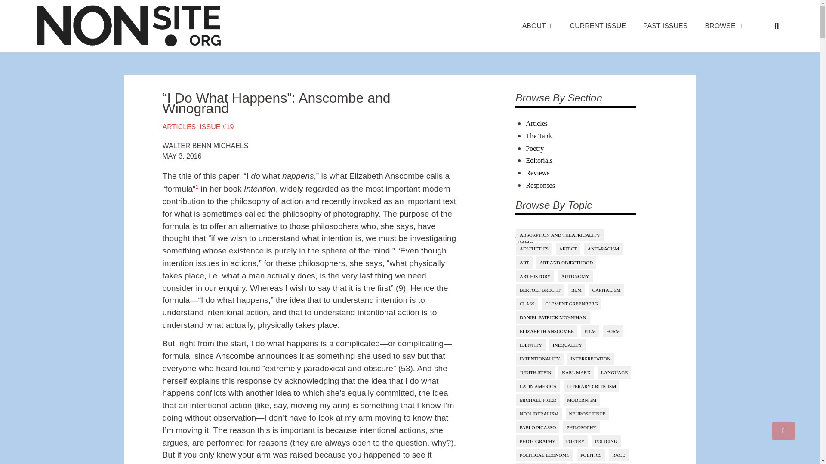  I want to click on CURRENT ISSUE, so click(598, 26).